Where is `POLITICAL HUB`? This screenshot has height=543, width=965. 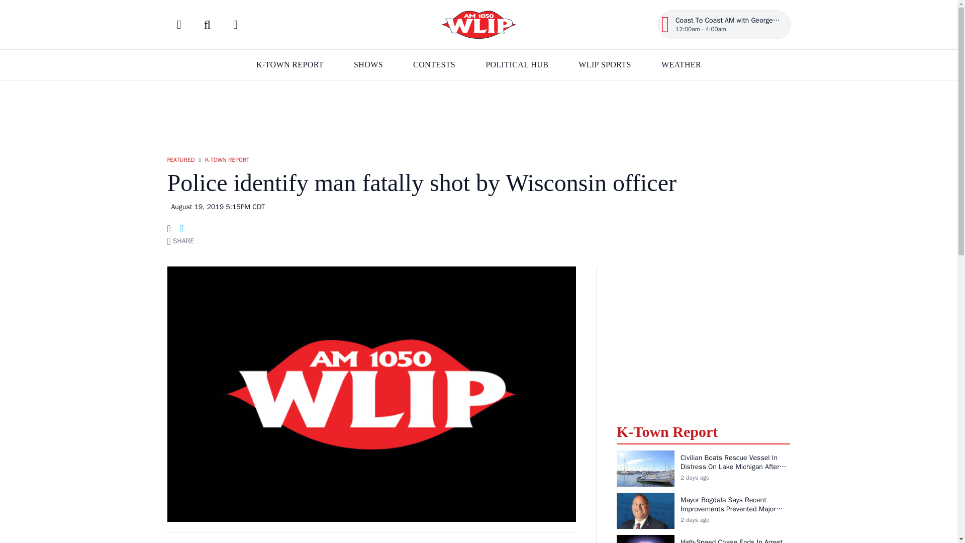 POLITICAL HUB is located at coordinates (517, 64).